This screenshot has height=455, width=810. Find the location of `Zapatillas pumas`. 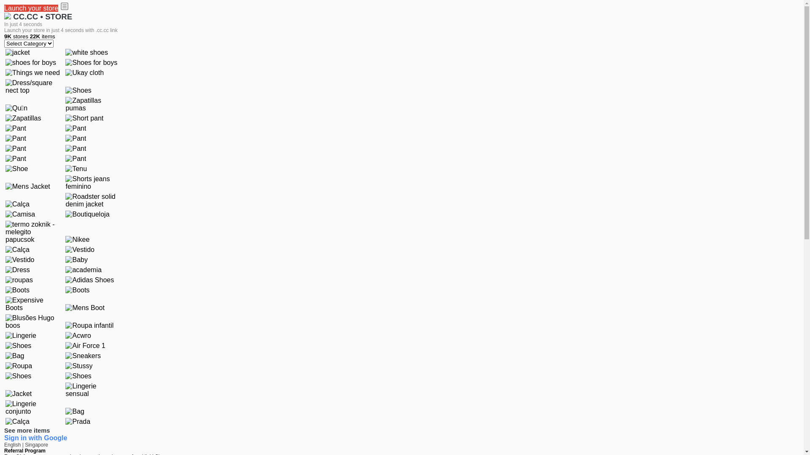

Zapatillas pumas is located at coordinates (93, 104).